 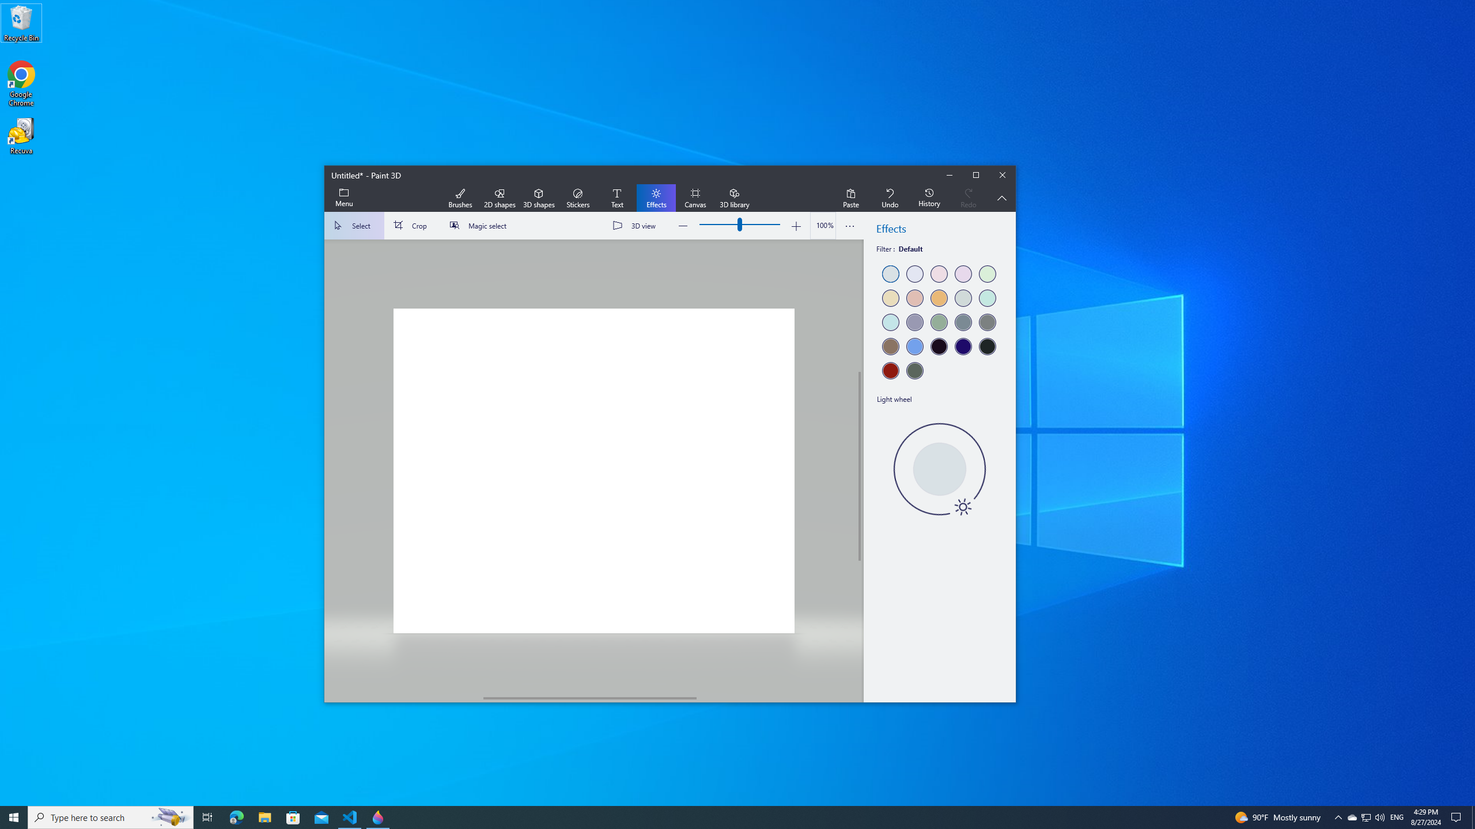 What do you see at coordinates (1338, 817) in the screenshot?
I see `Notification Chevron` at bounding box center [1338, 817].